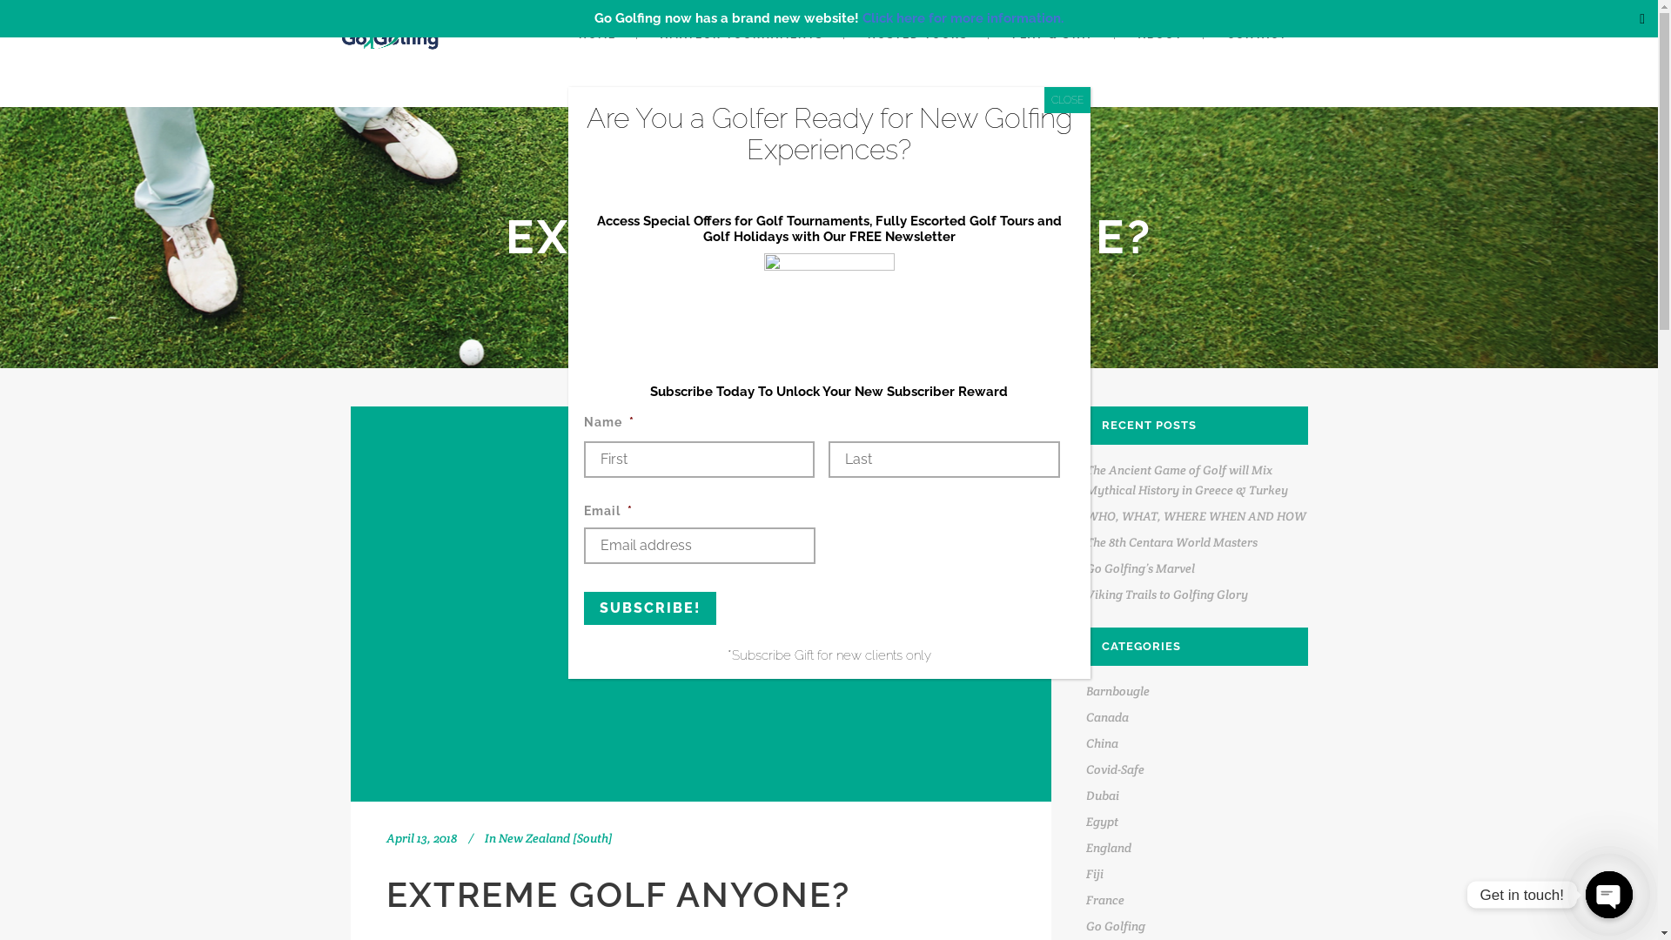 The width and height of the screenshot is (1671, 940). What do you see at coordinates (963, 18) in the screenshot?
I see `Click here for more information.` at bounding box center [963, 18].